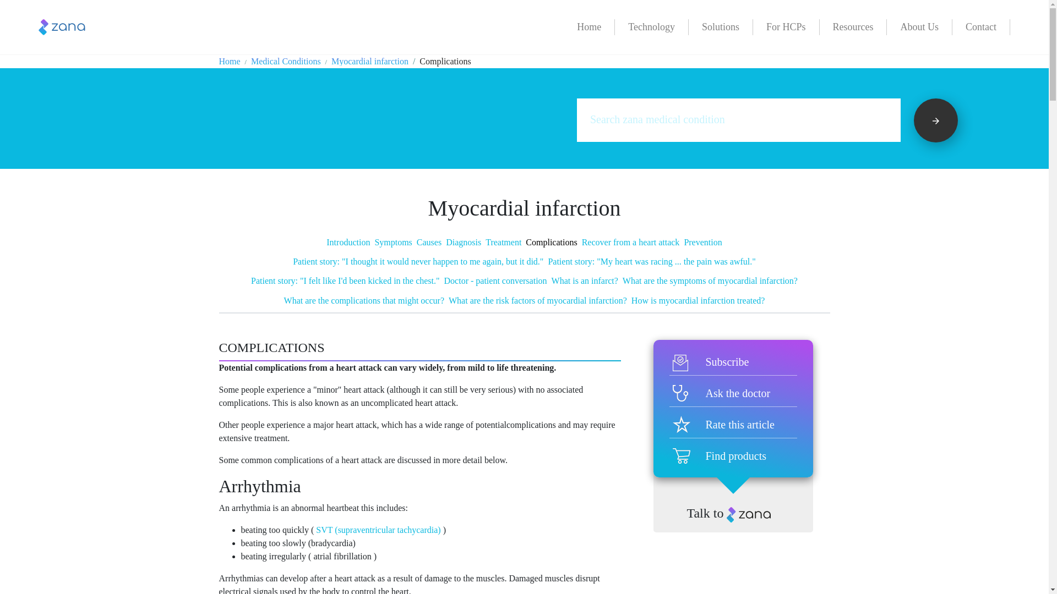  Describe the element at coordinates (919, 26) in the screenshot. I see `About Us` at that location.